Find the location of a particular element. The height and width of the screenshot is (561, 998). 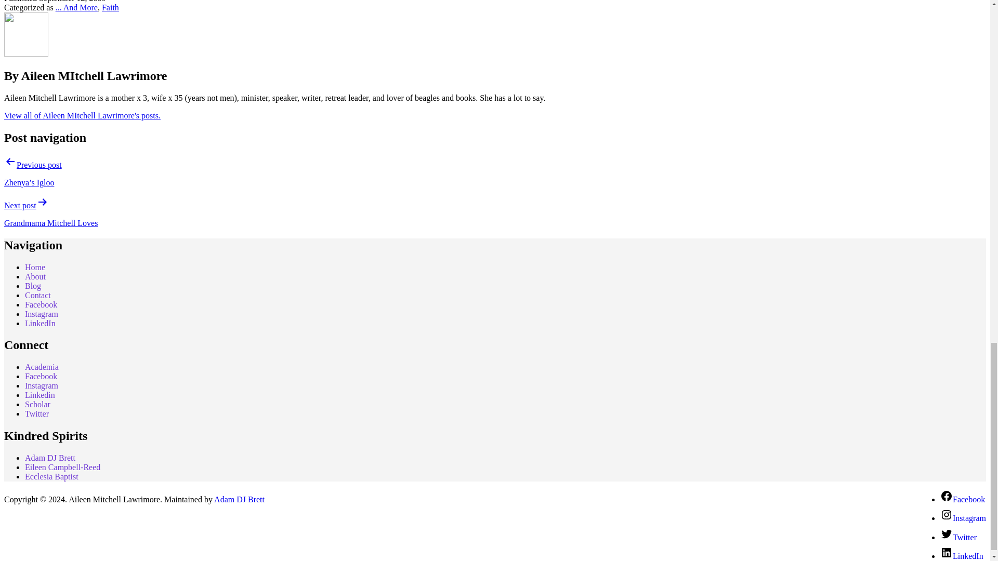

About is located at coordinates (35, 276).